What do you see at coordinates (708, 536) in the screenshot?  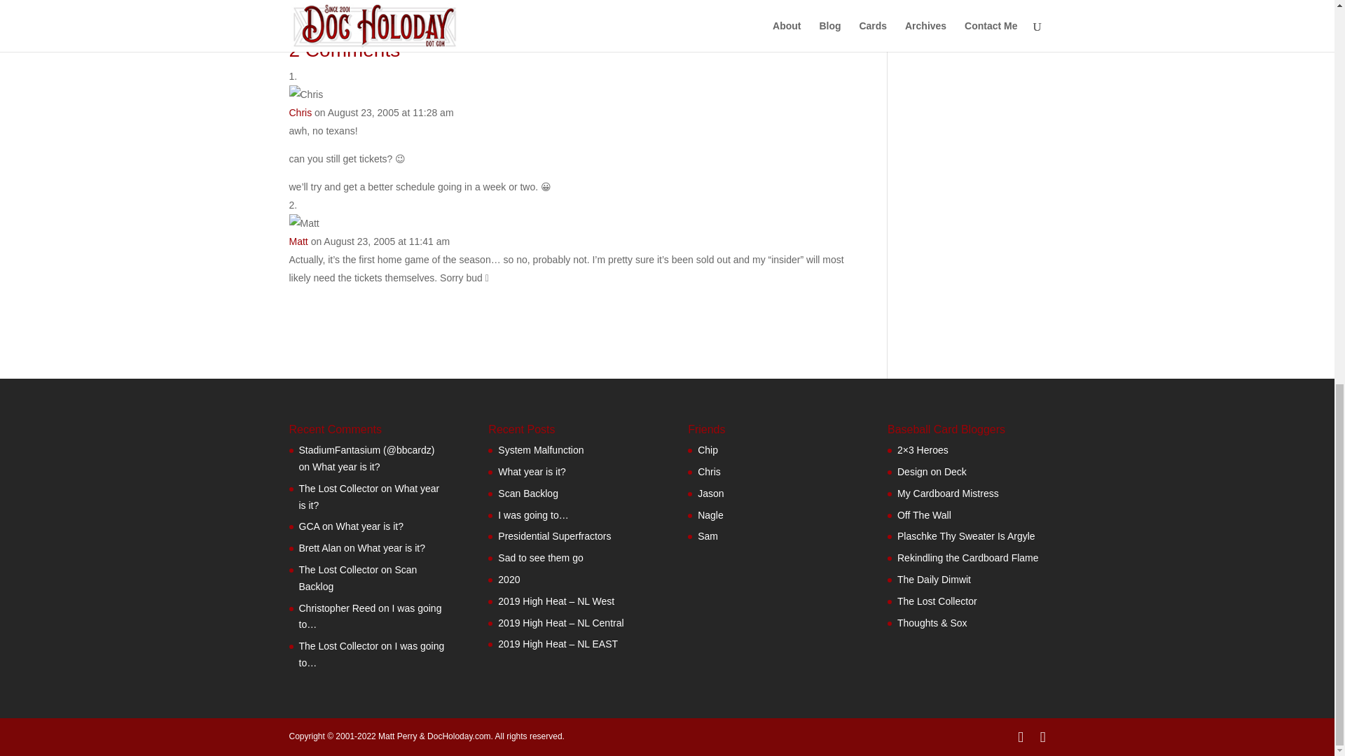 I see `The Daily Dimwit` at bounding box center [708, 536].